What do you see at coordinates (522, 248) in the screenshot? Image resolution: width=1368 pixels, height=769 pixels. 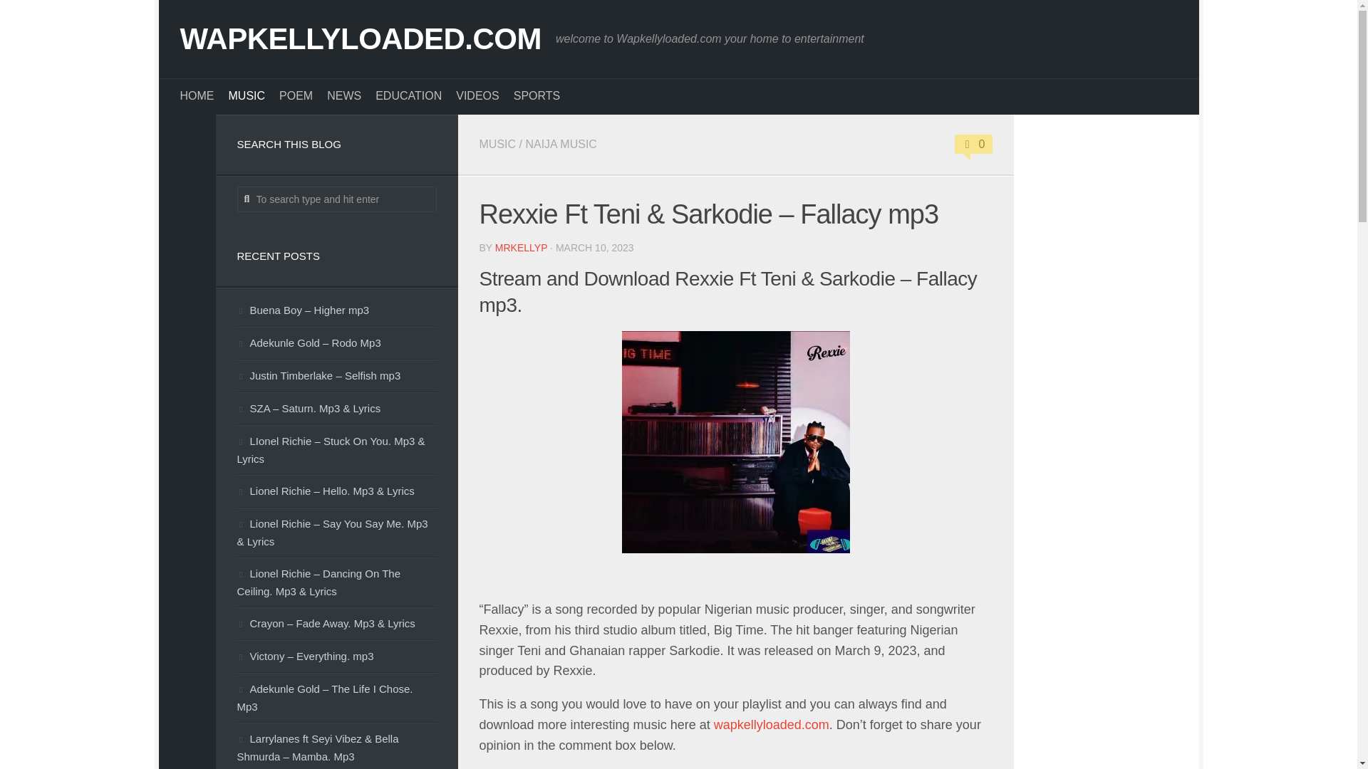 I see `Posts by Mrkellyp` at bounding box center [522, 248].